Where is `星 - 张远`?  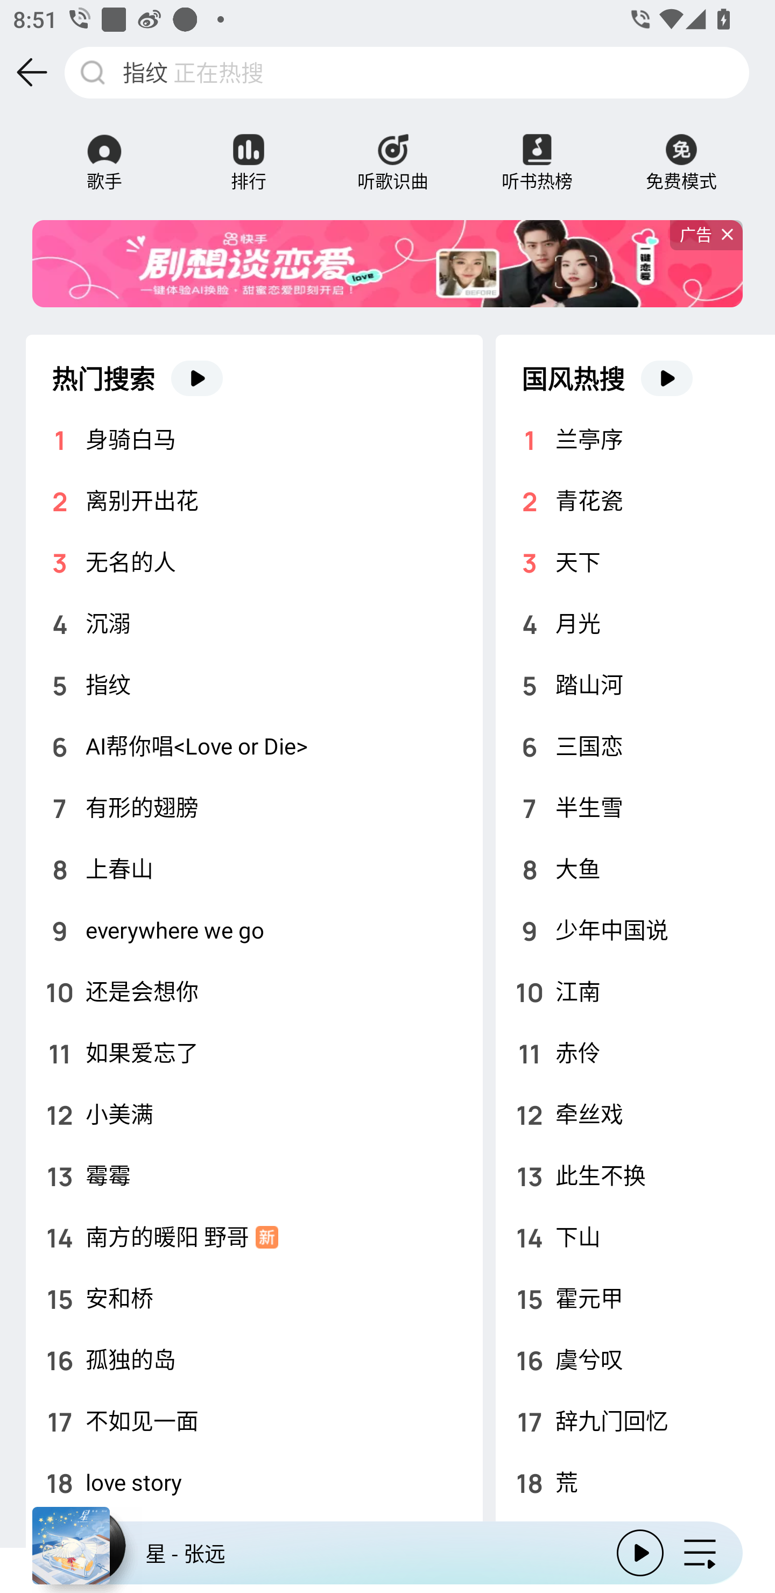
星 - 张远 is located at coordinates (316, 1553).